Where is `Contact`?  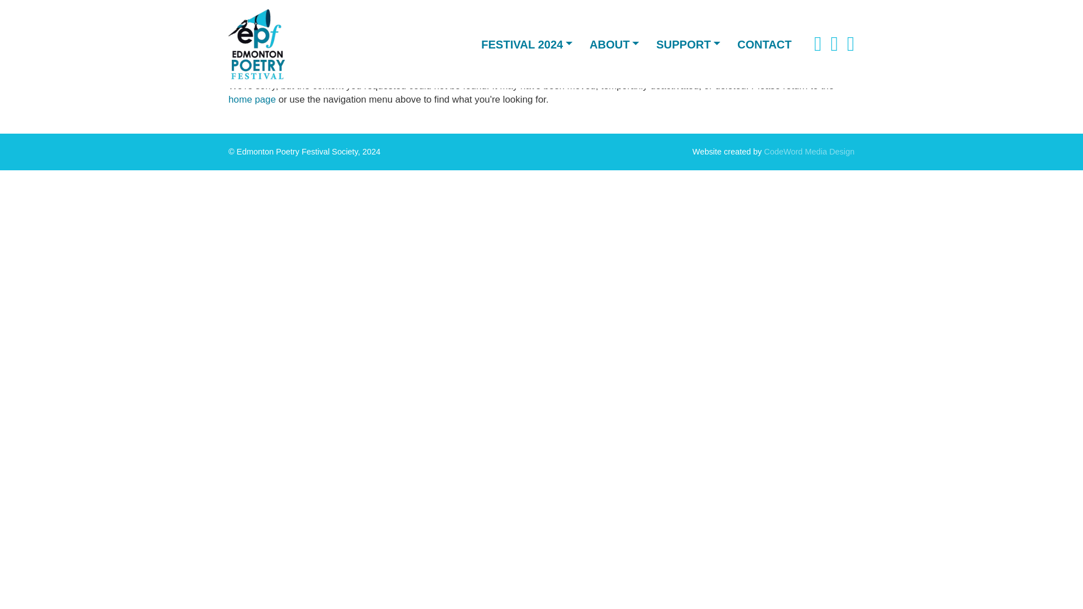
Contact is located at coordinates (764, 44).